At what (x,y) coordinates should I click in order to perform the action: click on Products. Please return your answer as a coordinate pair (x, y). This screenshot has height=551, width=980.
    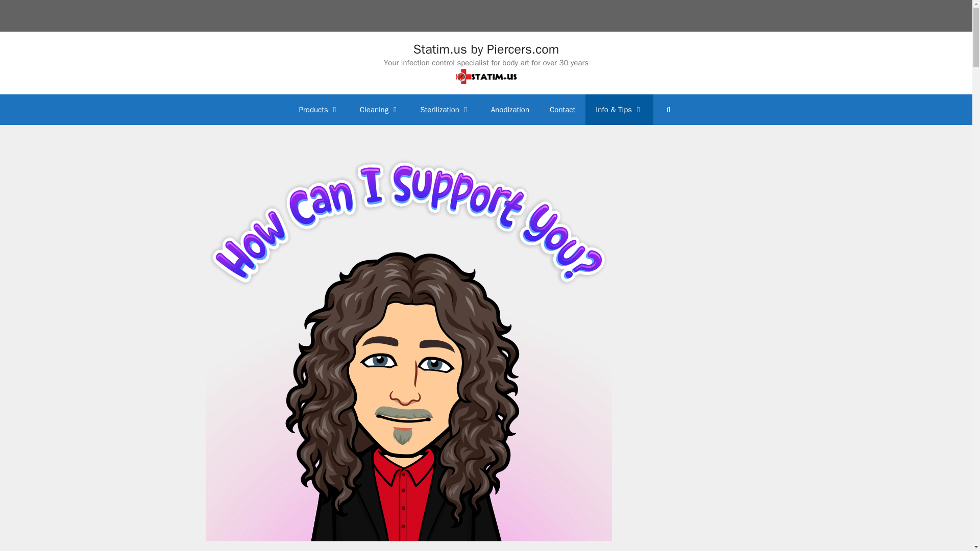
    Looking at the image, I should click on (320, 109).